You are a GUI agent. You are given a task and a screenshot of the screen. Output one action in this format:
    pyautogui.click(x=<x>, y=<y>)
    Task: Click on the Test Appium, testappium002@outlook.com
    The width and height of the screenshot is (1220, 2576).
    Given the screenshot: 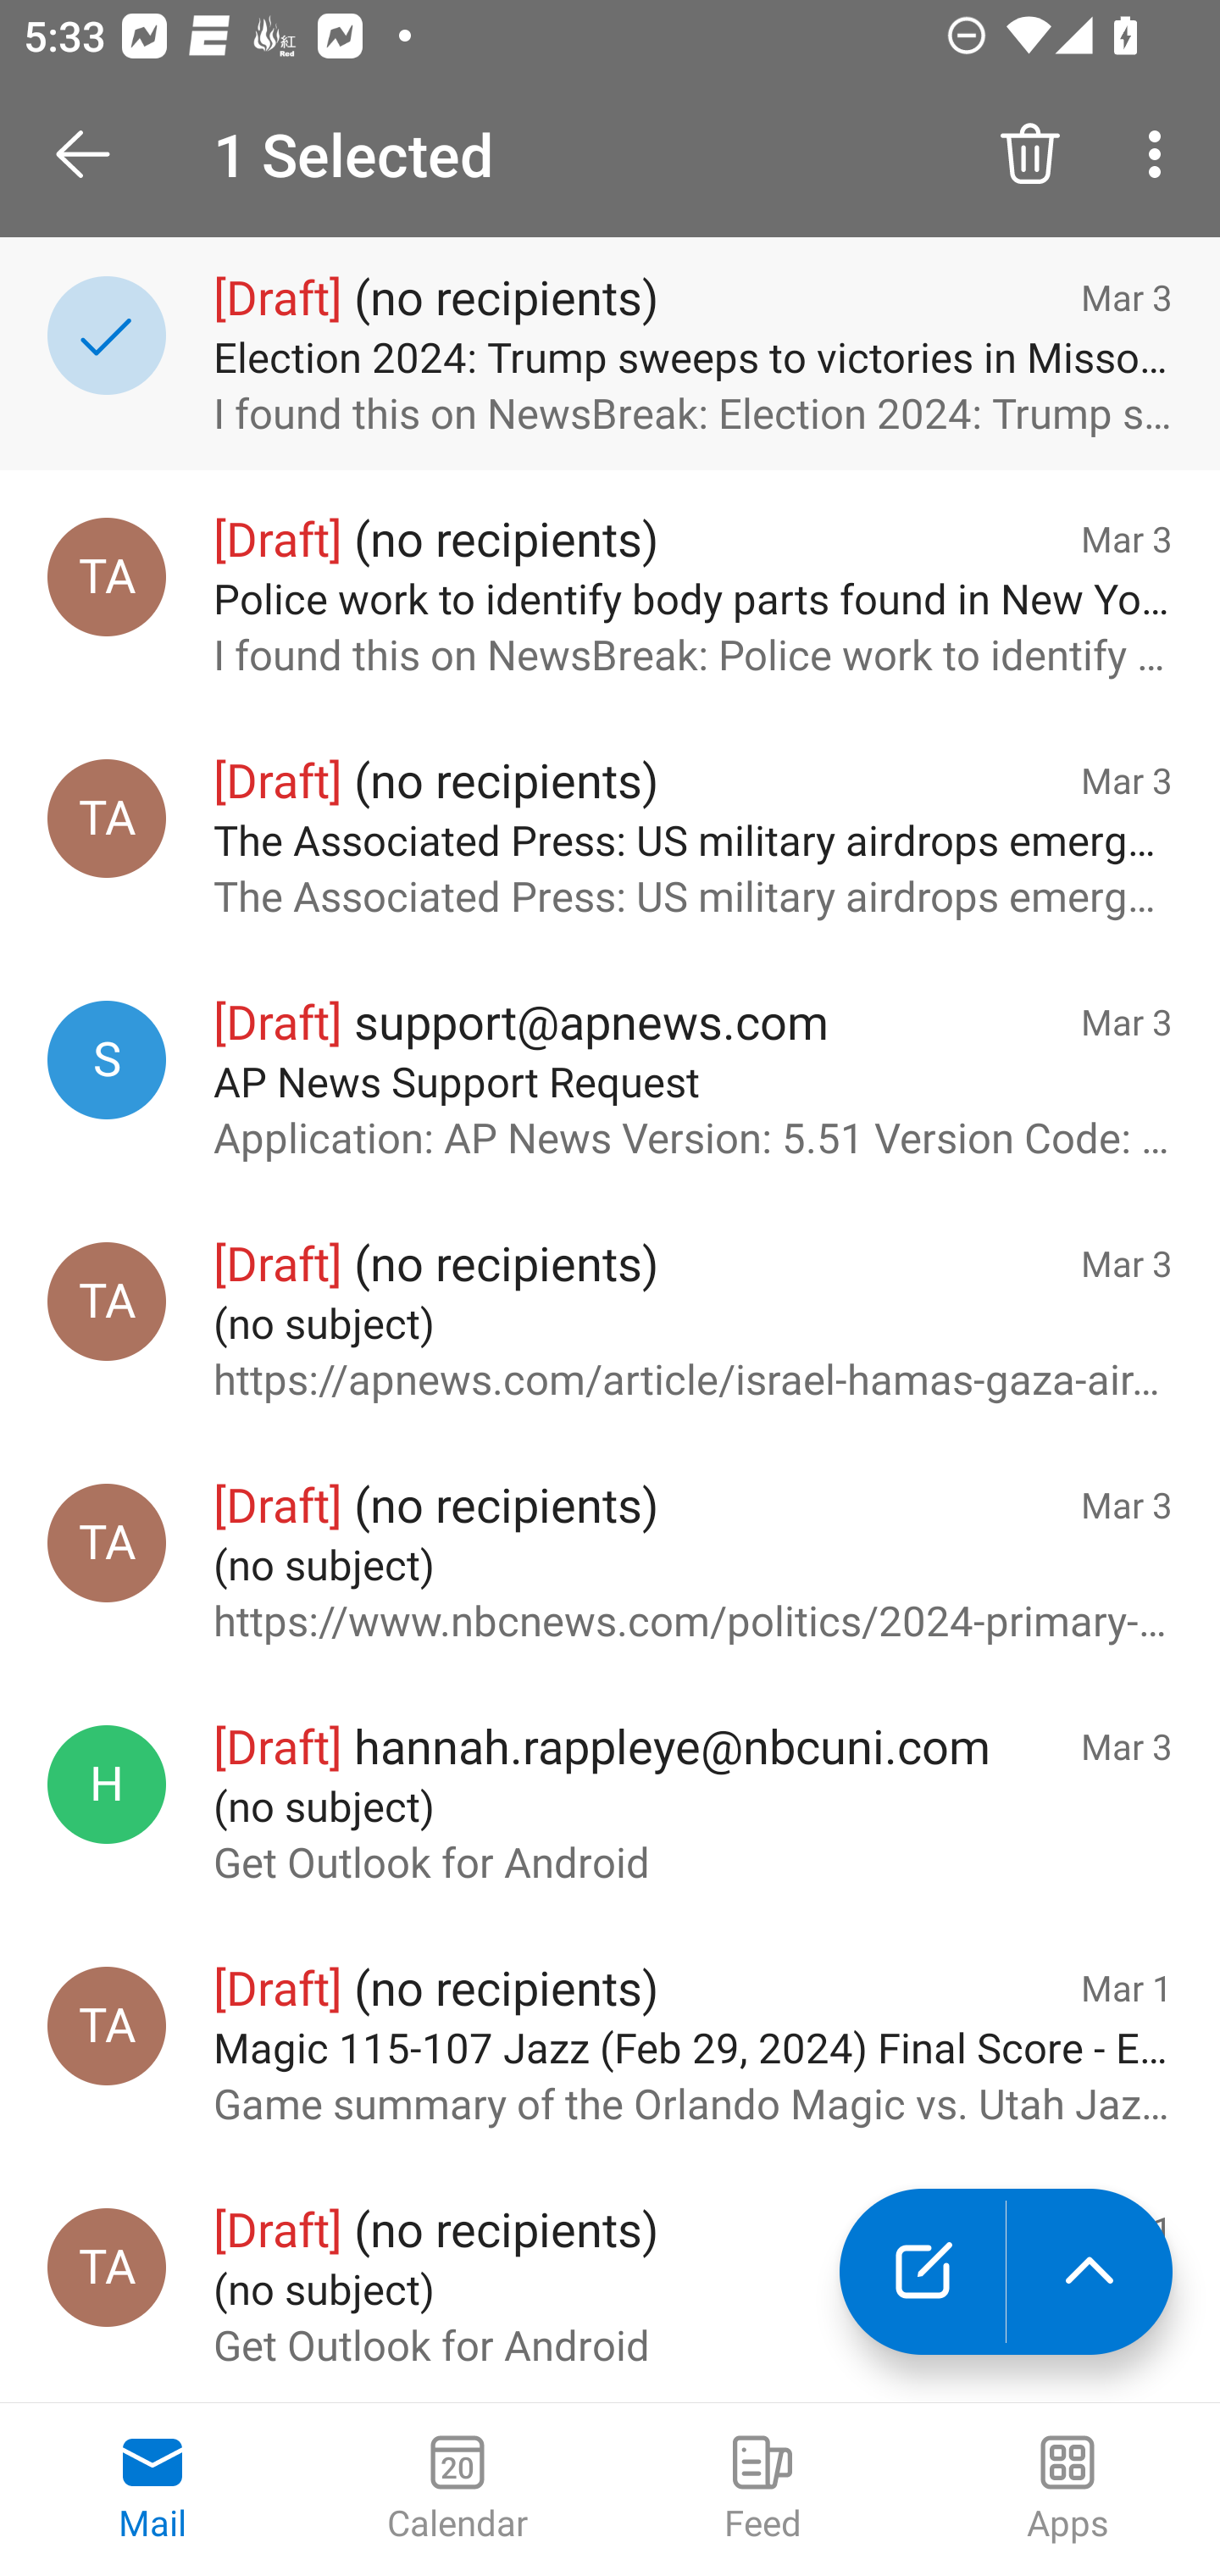 What is the action you would take?
    pyautogui.click(x=107, y=819)
    